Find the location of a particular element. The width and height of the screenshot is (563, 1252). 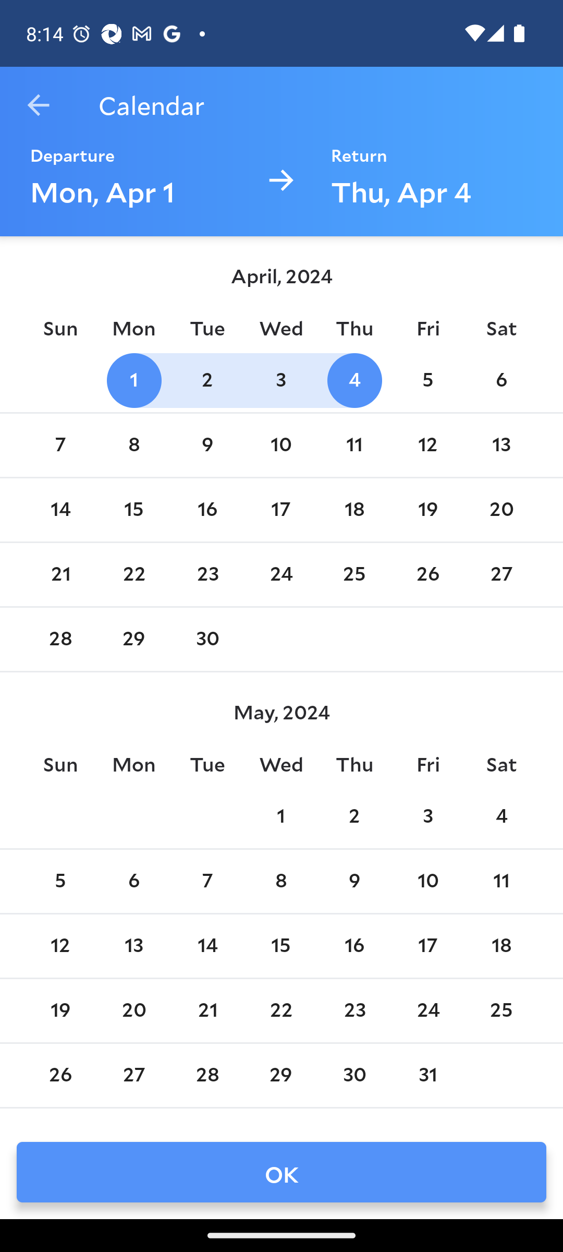

10 is located at coordinates (281, 446).